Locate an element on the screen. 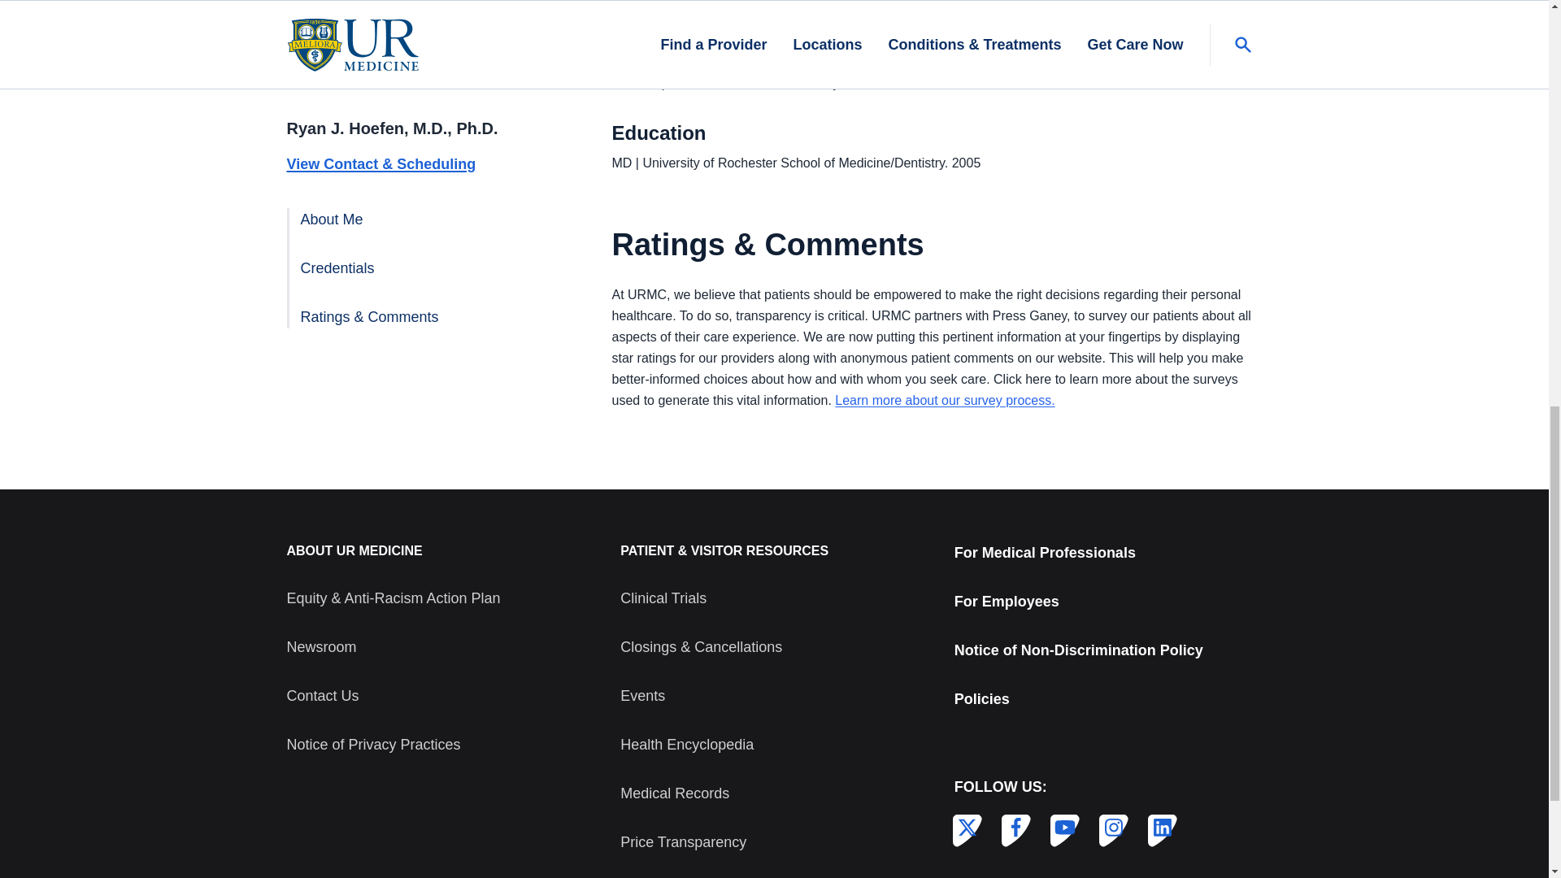 This screenshot has height=878, width=1561. UR Medicine on X is located at coordinates (963, 828).